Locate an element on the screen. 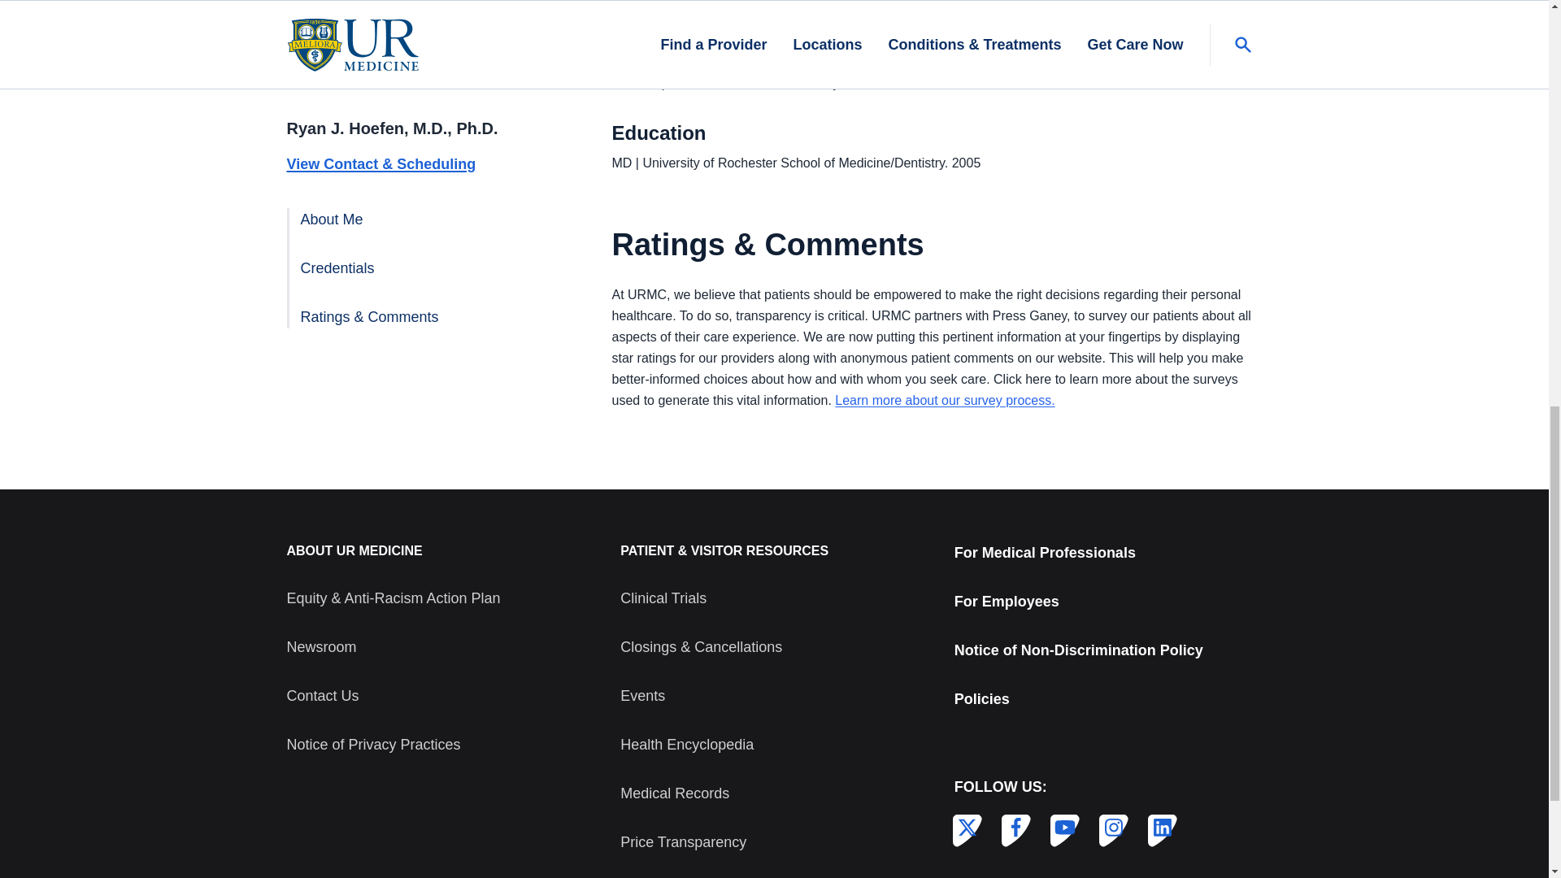 This screenshot has height=878, width=1561. UR Medicine on X is located at coordinates (963, 828).